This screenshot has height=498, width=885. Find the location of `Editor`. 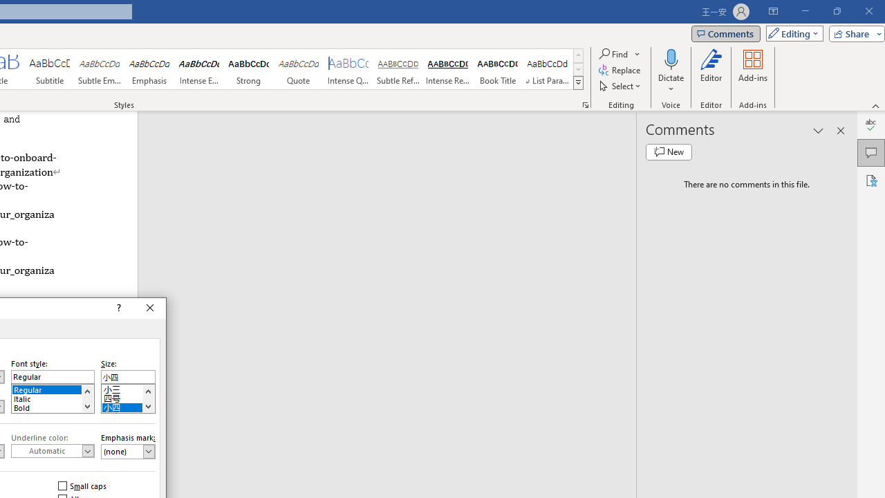

Editor is located at coordinates (871, 124).